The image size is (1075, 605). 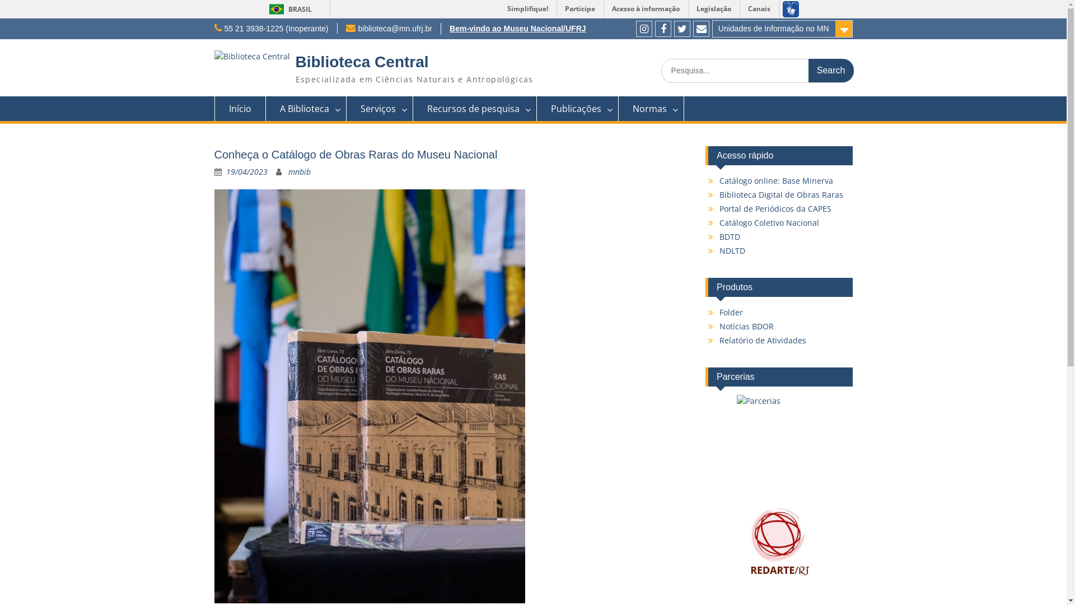 What do you see at coordinates (757, 71) in the screenshot?
I see `Search for:` at bounding box center [757, 71].